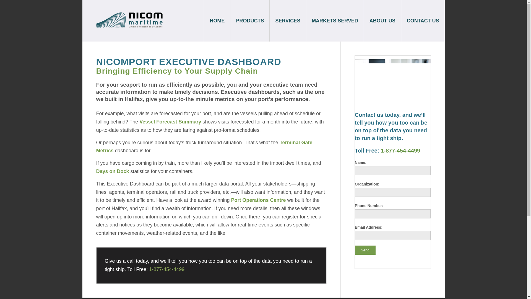 This screenshot has width=531, height=299. Describe the element at coordinates (129, 20) in the screenshot. I see `nicom-maritime` at that location.